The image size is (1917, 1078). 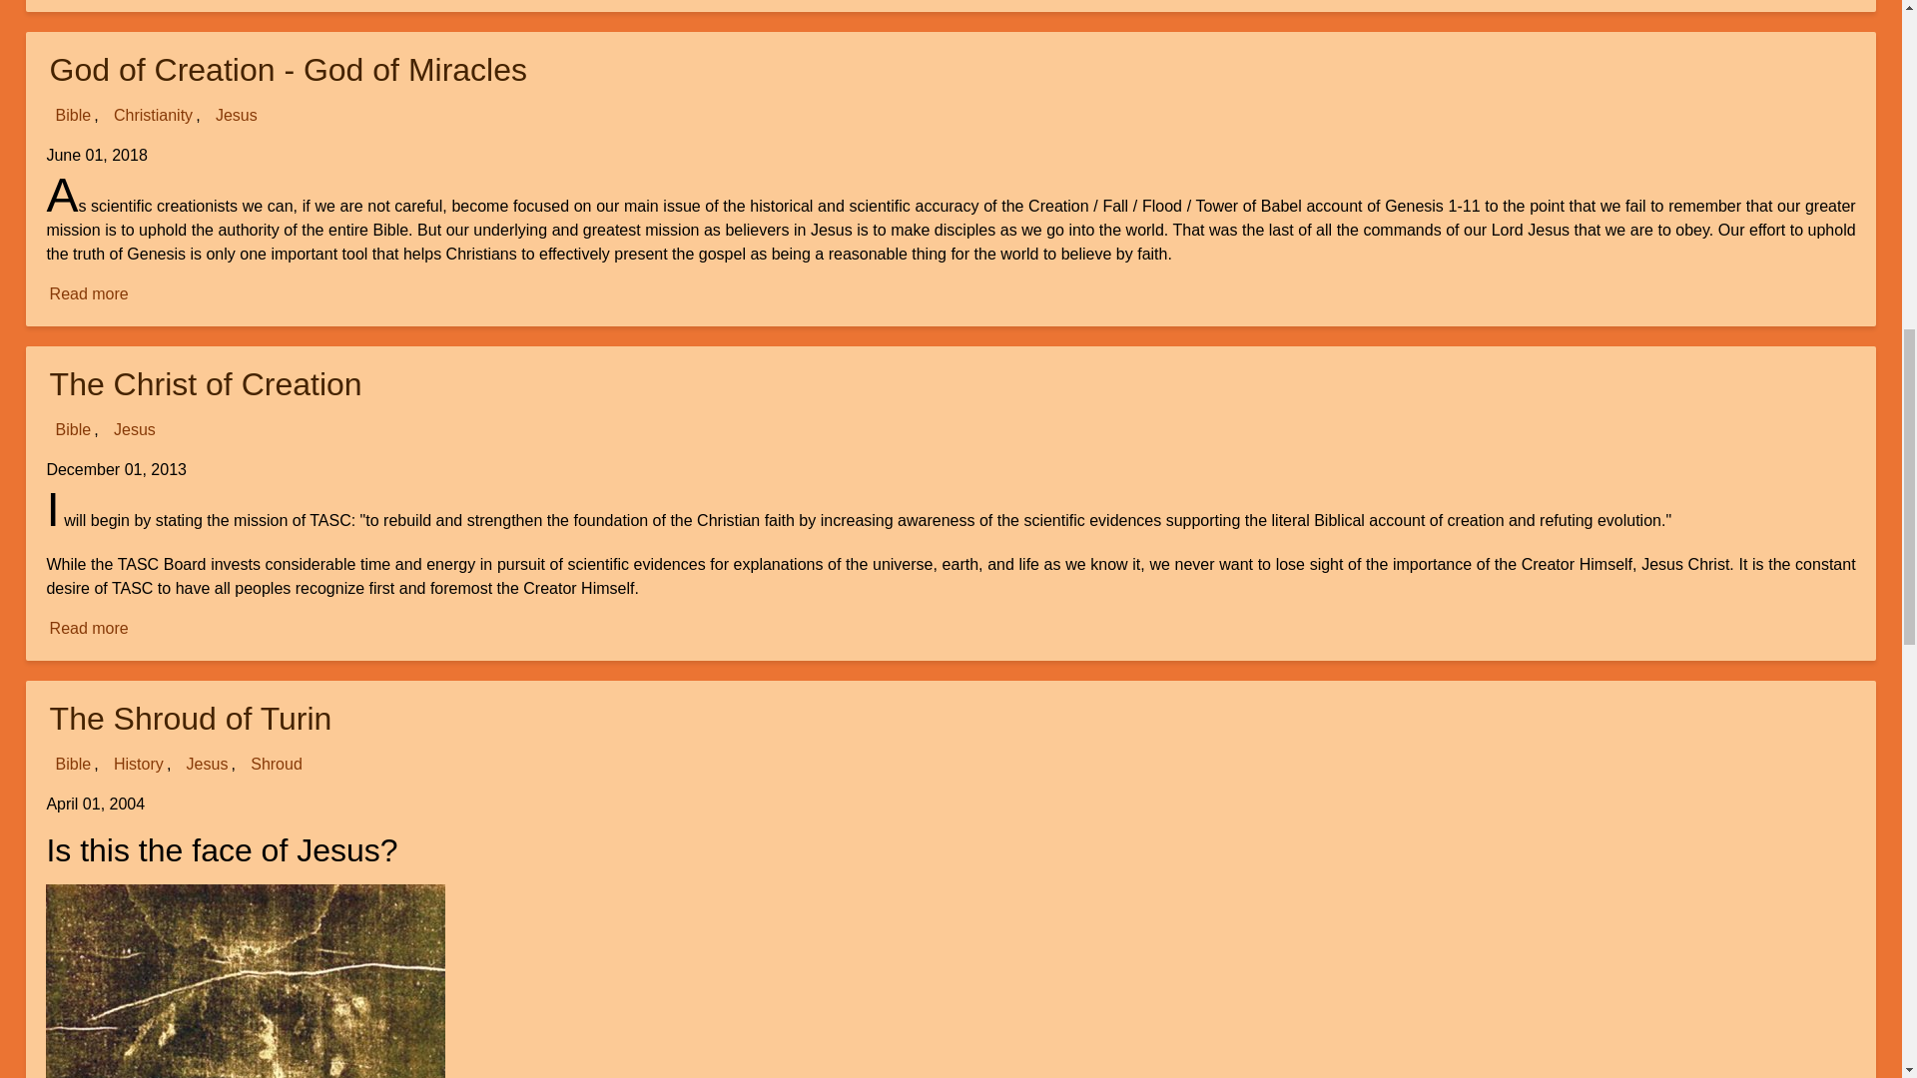 What do you see at coordinates (89, 293) in the screenshot?
I see `The Shroud of Turin` at bounding box center [89, 293].